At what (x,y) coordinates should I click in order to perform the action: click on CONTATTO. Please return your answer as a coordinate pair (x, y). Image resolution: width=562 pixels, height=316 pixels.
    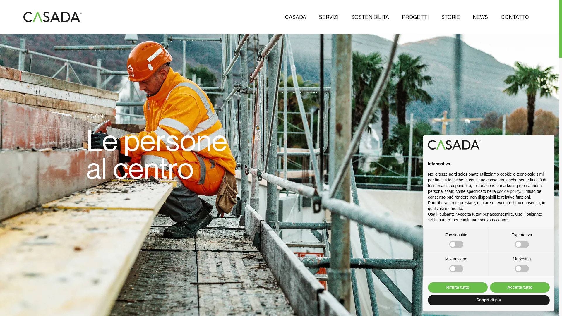
    Looking at the image, I should click on (518, 17).